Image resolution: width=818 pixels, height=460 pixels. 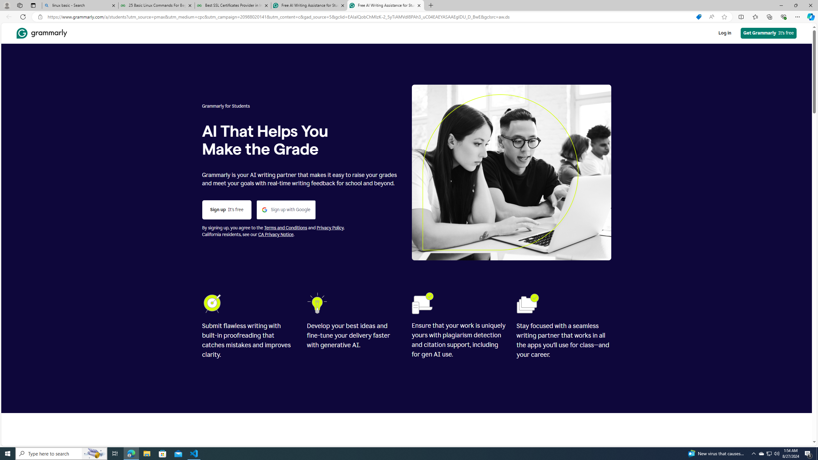 I want to click on Best SSL Certificates Provider in India - GeeksforGeeks, so click(x=233, y=5).